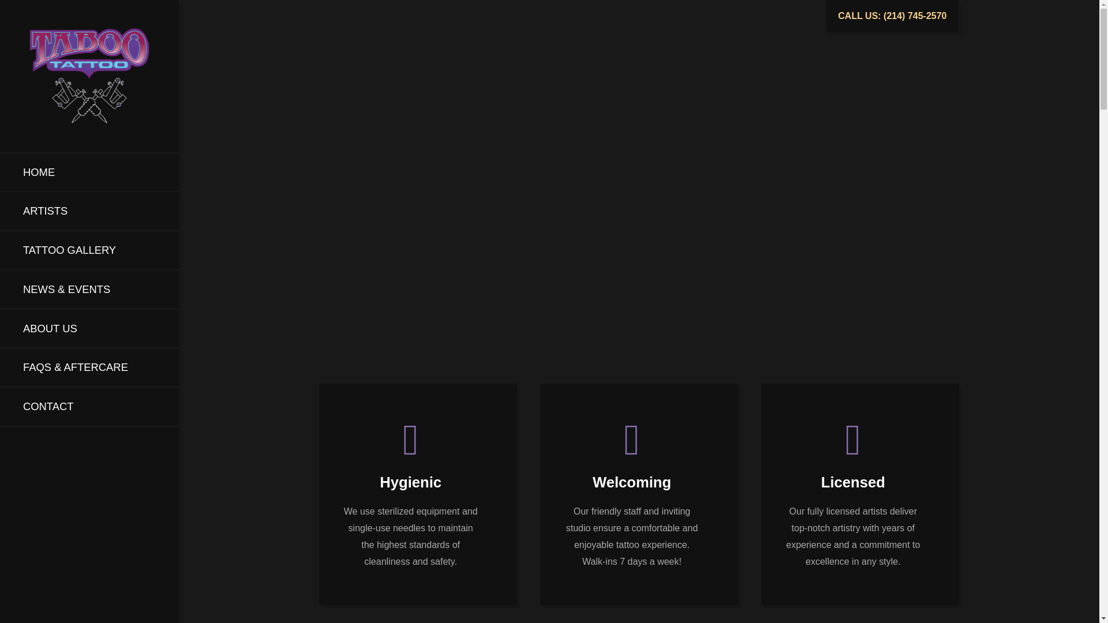 The height and width of the screenshot is (623, 1108). What do you see at coordinates (853, 440) in the screenshot?
I see `Licensed` at bounding box center [853, 440].